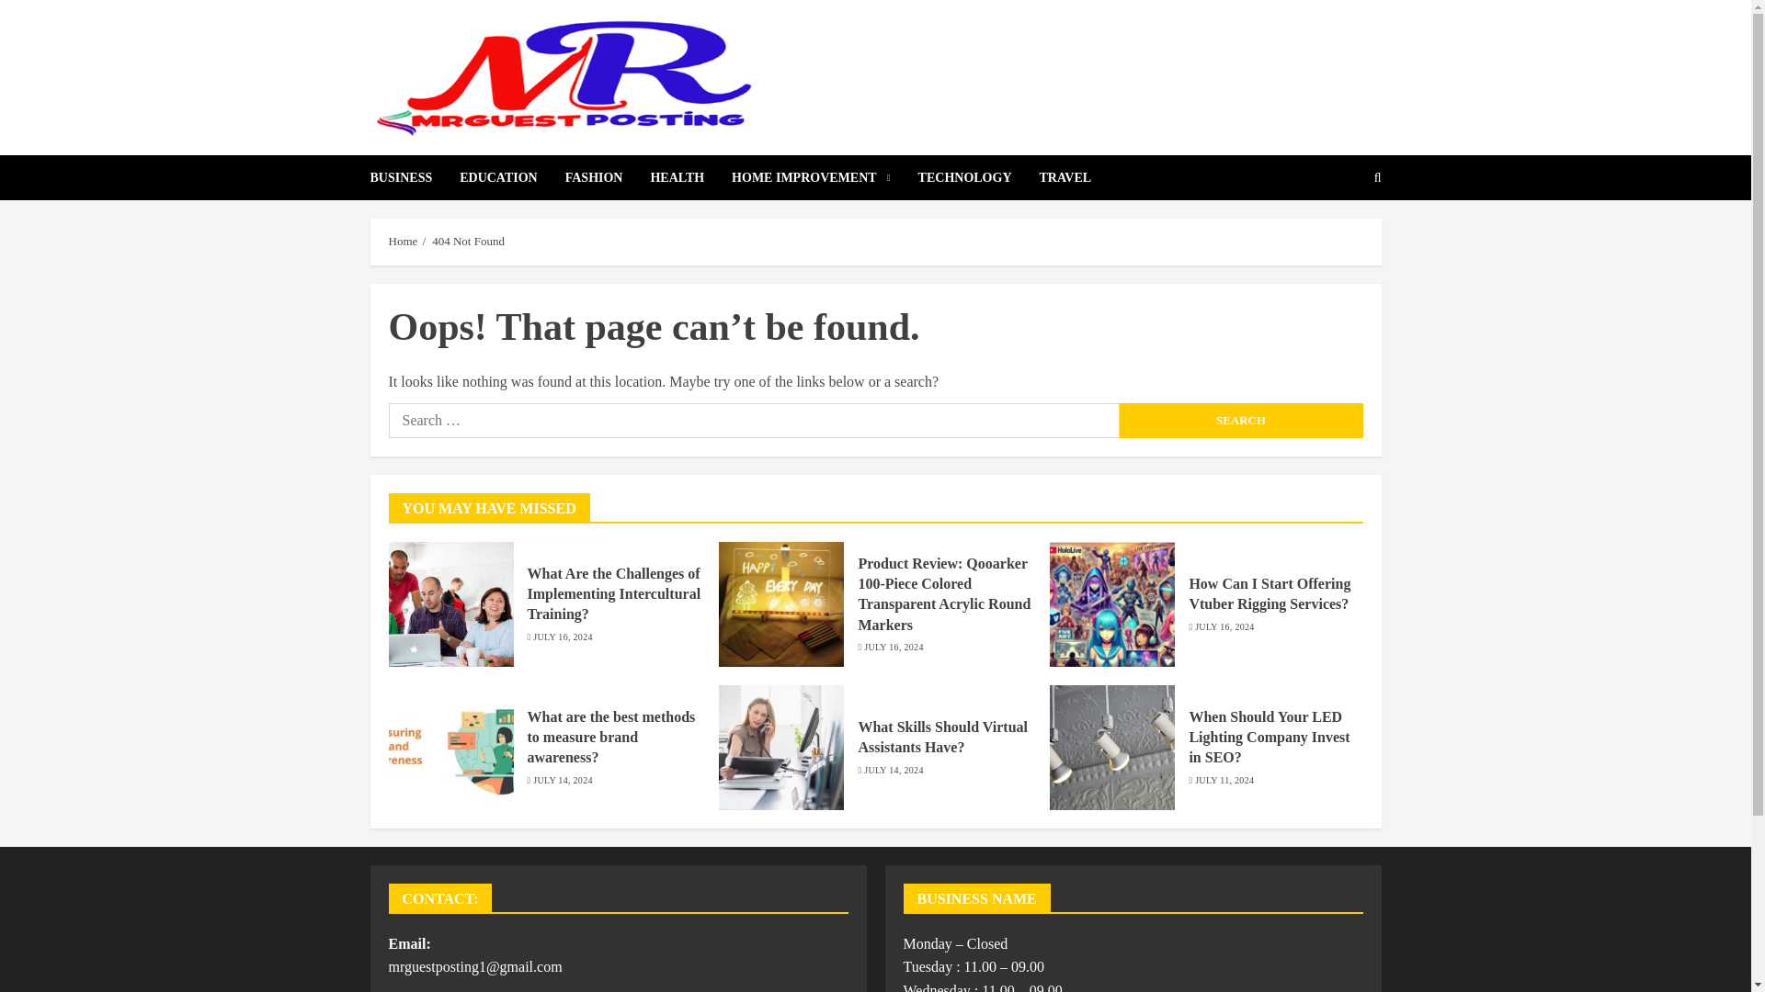 The width and height of the screenshot is (1765, 992). I want to click on Search, so click(1241, 421).